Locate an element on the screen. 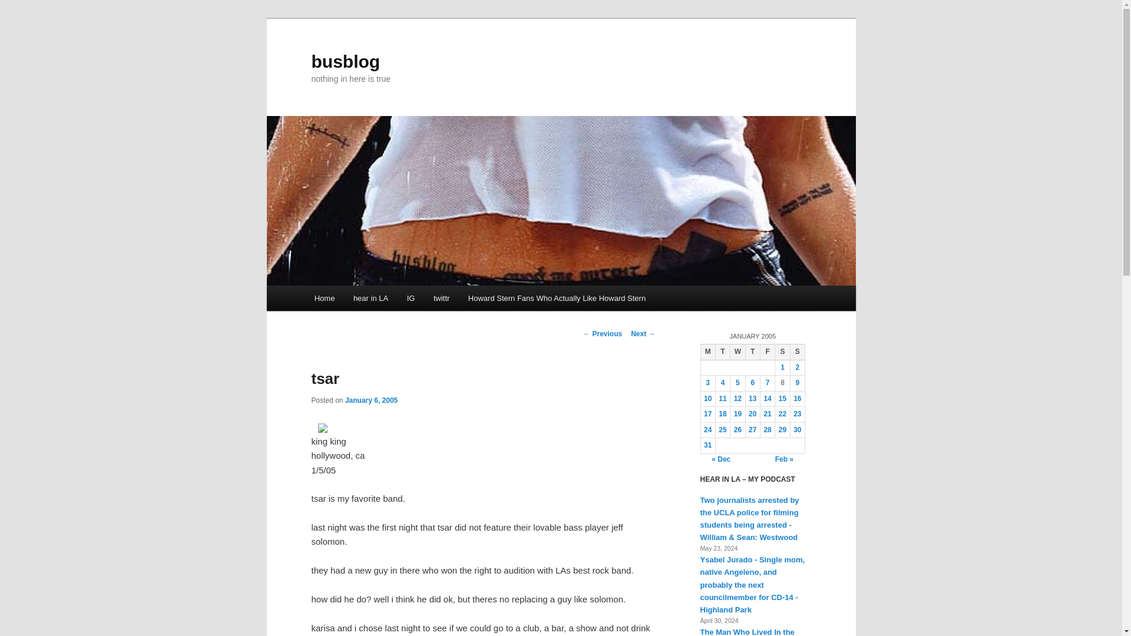  Saturday is located at coordinates (782, 352).